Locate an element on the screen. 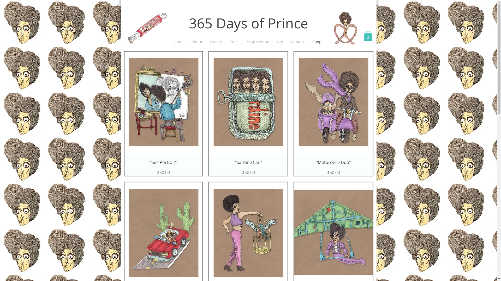  Home is located at coordinates (178, 42).